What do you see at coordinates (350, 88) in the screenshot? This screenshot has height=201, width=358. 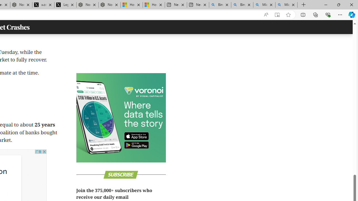 I see `Terms` at bounding box center [350, 88].